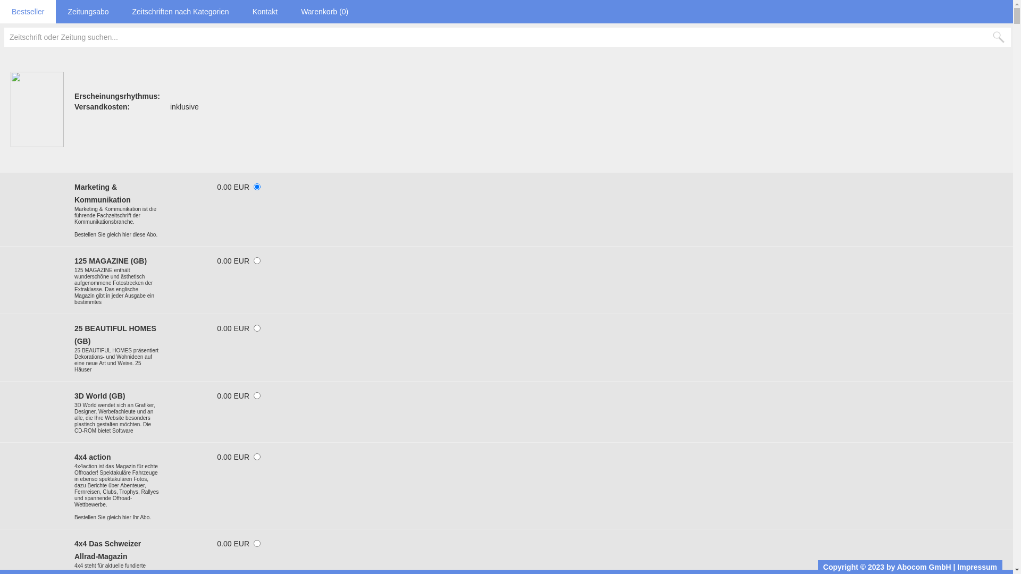  Describe the element at coordinates (265, 12) in the screenshot. I see `Kontakt` at that location.